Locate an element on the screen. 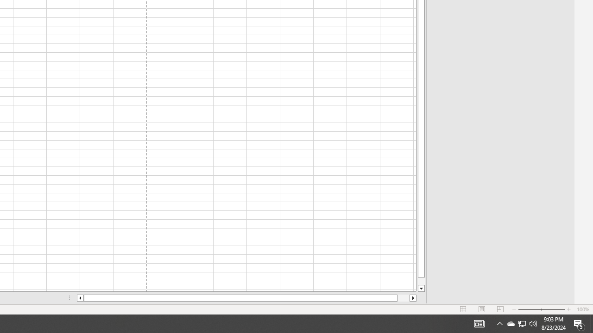 The width and height of the screenshot is (593, 333). Column left is located at coordinates (80, 298).